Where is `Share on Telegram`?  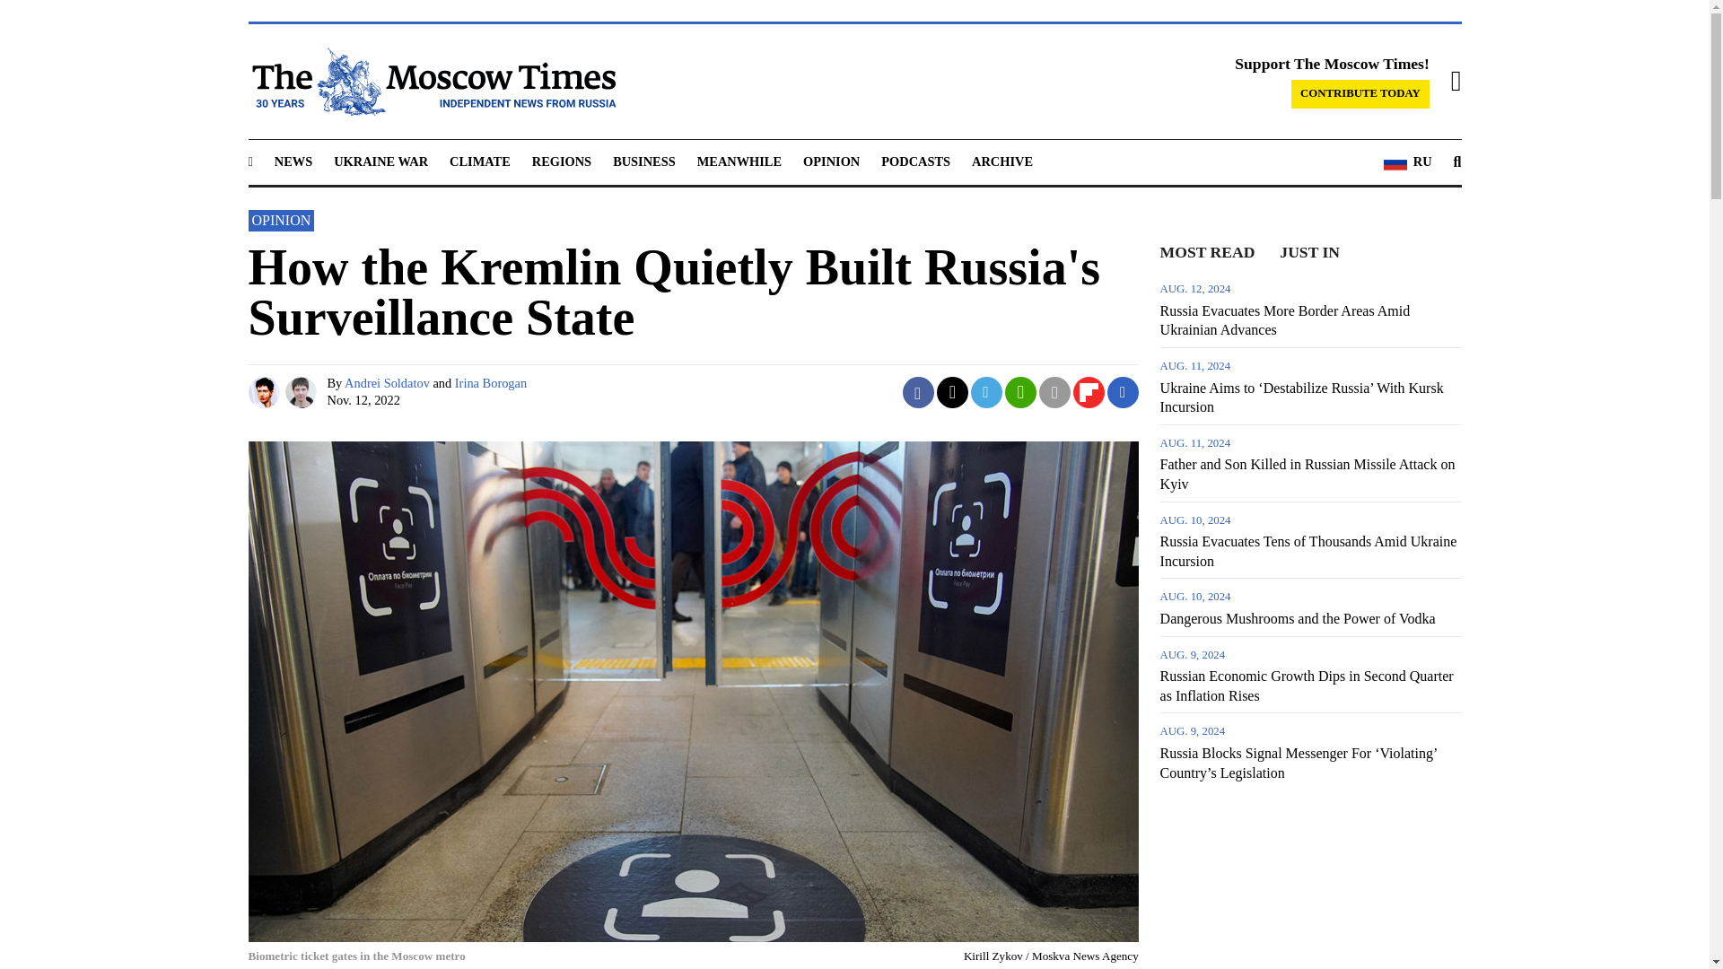
Share on Telegram is located at coordinates (987, 392).